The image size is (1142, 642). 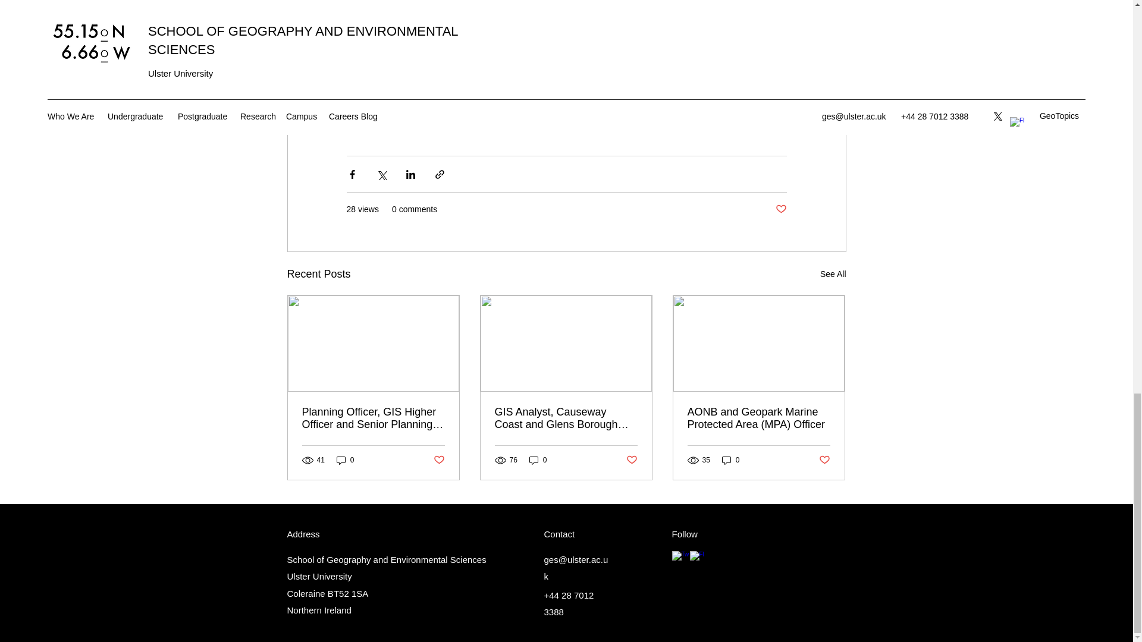 I want to click on 0, so click(x=345, y=460).